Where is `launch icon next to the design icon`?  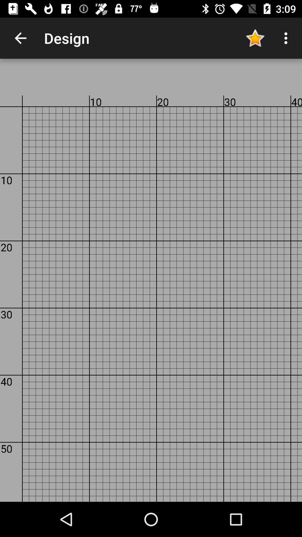 launch icon next to the design icon is located at coordinates (20, 38).